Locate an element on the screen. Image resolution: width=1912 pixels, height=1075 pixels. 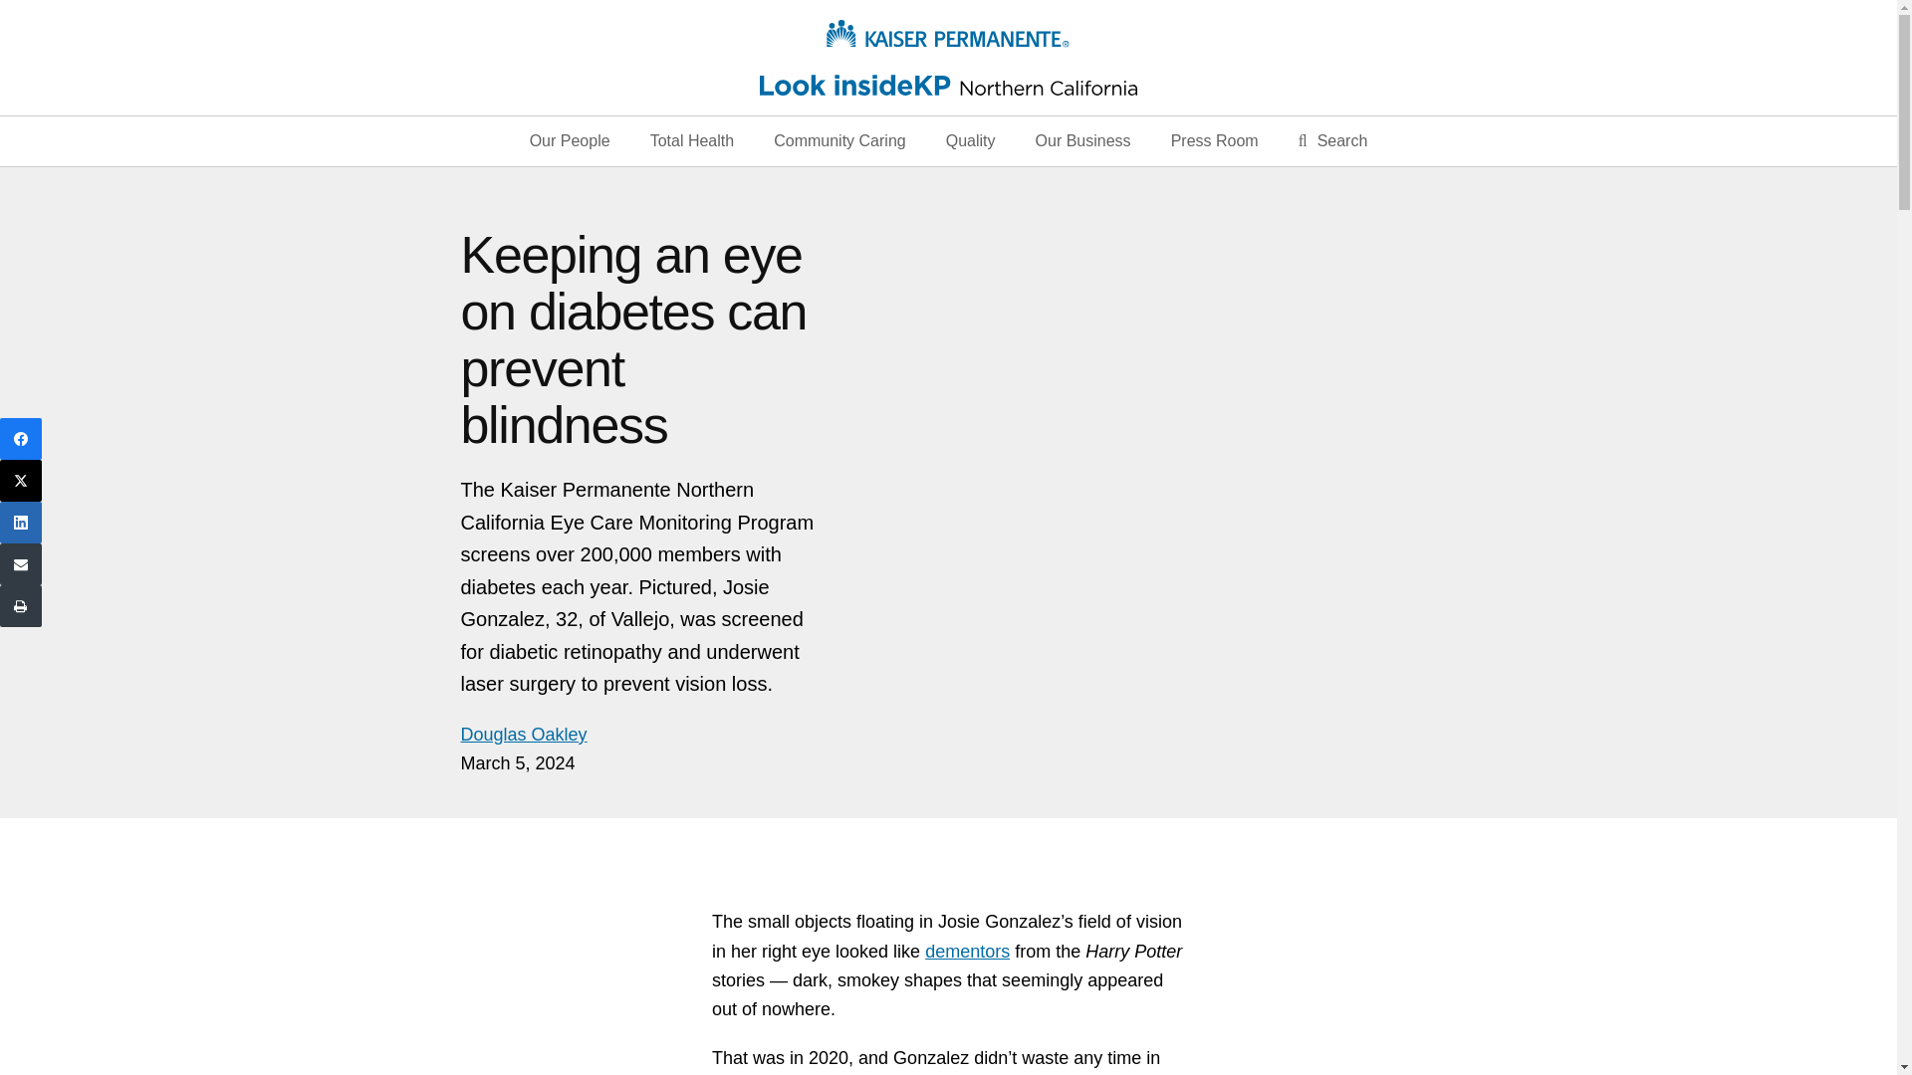
Community Caring is located at coordinates (838, 141).